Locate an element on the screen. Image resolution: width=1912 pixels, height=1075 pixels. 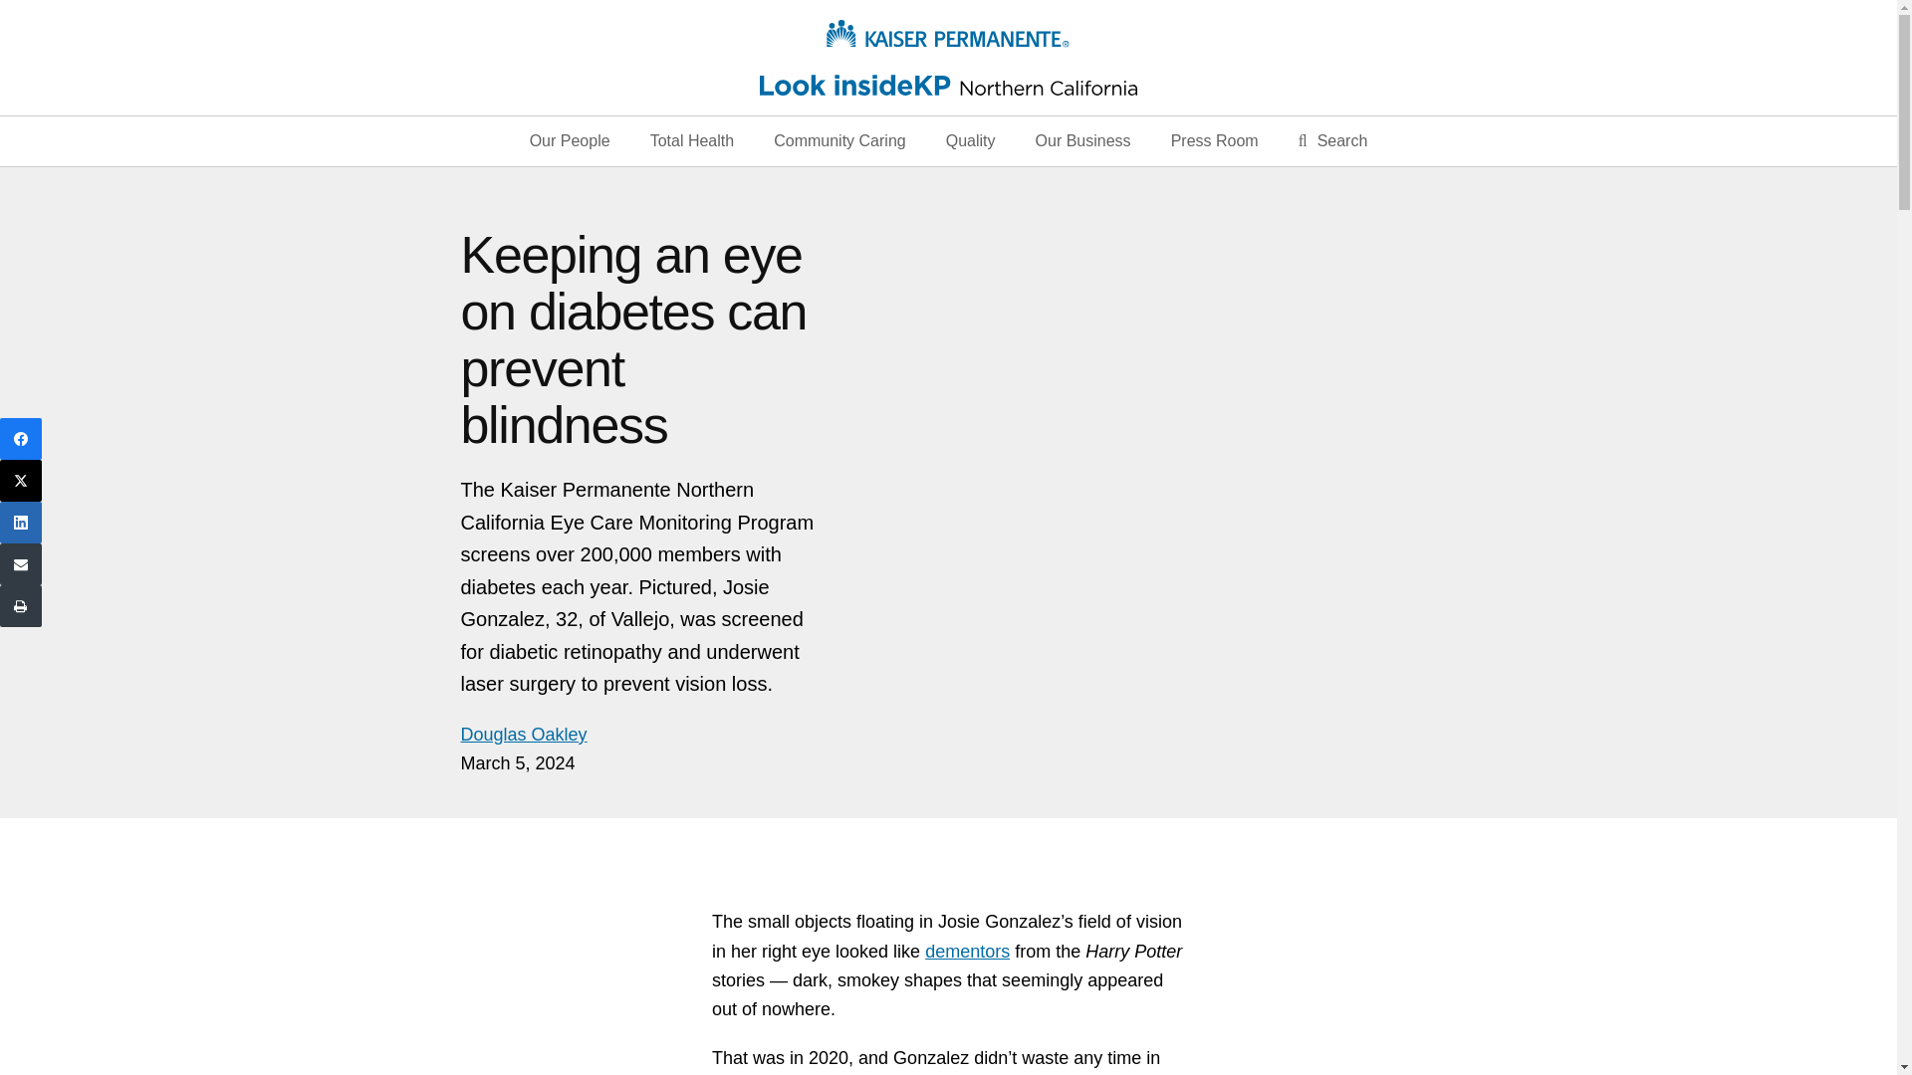
Community Caring is located at coordinates (838, 141).